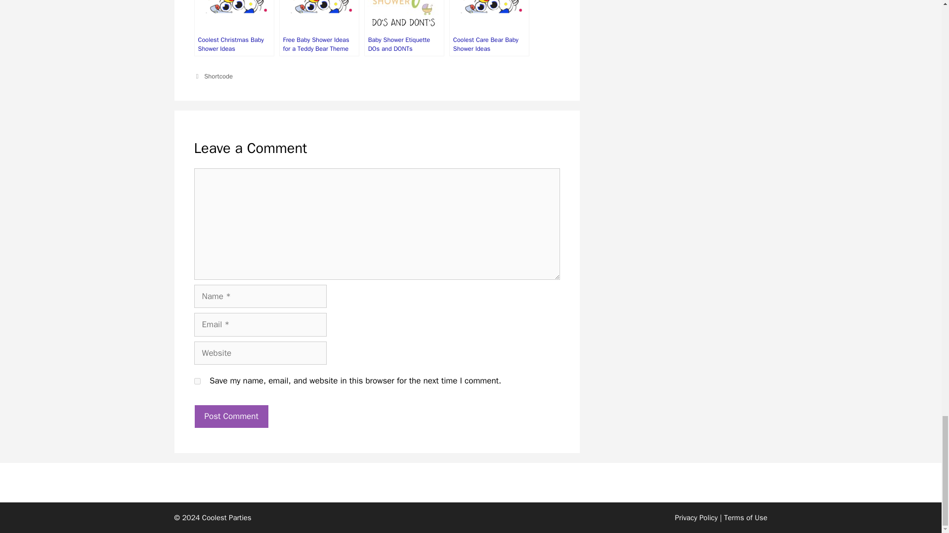  What do you see at coordinates (696, 518) in the screenshot?
I see `Privacy Policy` at bounding box center [696, 518].